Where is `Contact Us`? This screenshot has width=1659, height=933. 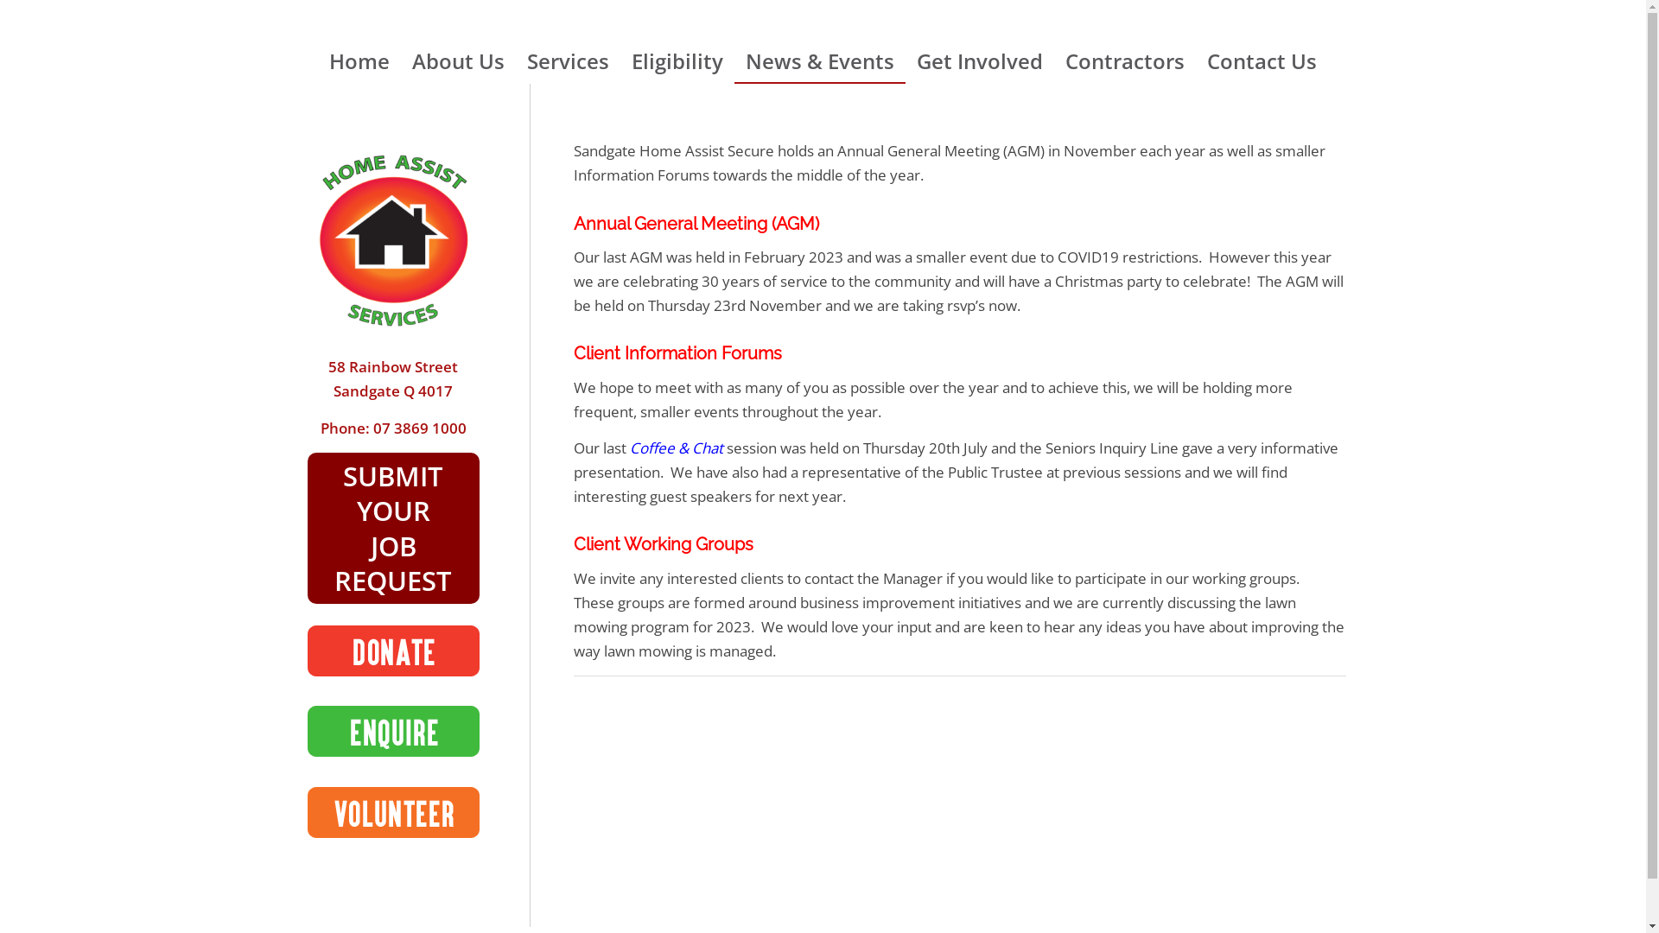 Contact Us is located at coordinates (1262, 61).